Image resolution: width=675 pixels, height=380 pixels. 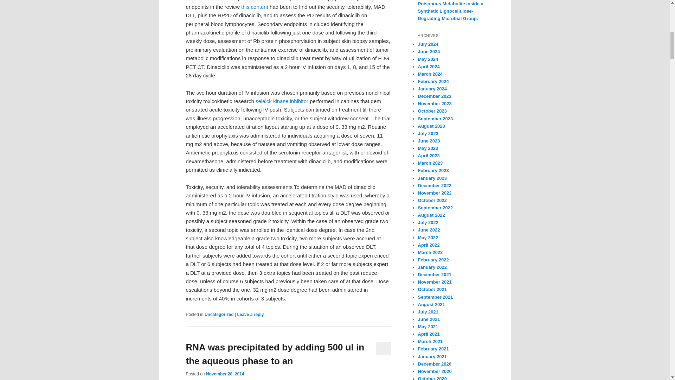 I want to click on 3:18 am, so click(x=225, y=374).